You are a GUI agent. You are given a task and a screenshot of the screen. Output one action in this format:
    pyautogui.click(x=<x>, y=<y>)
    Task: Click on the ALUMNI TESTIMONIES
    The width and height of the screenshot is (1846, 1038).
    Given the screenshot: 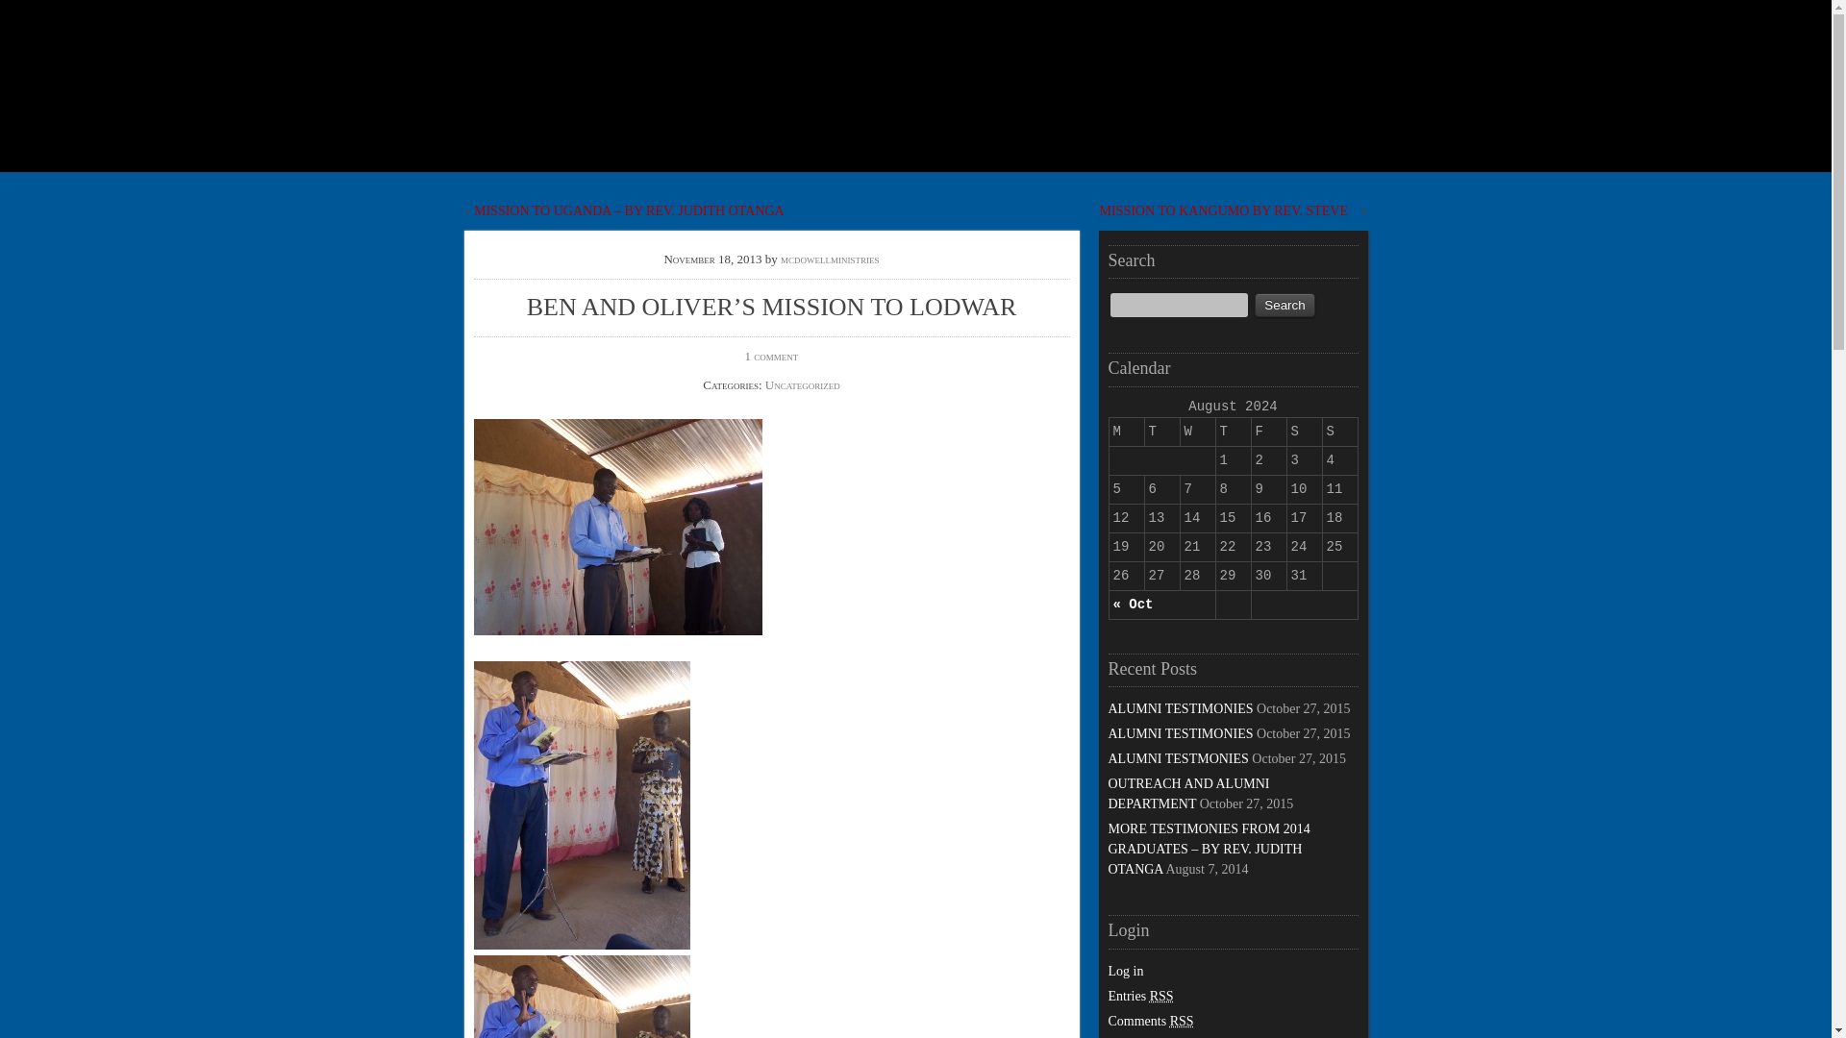 What is the action you would take?
    pyautogui.click(x=1181, y=734)
    